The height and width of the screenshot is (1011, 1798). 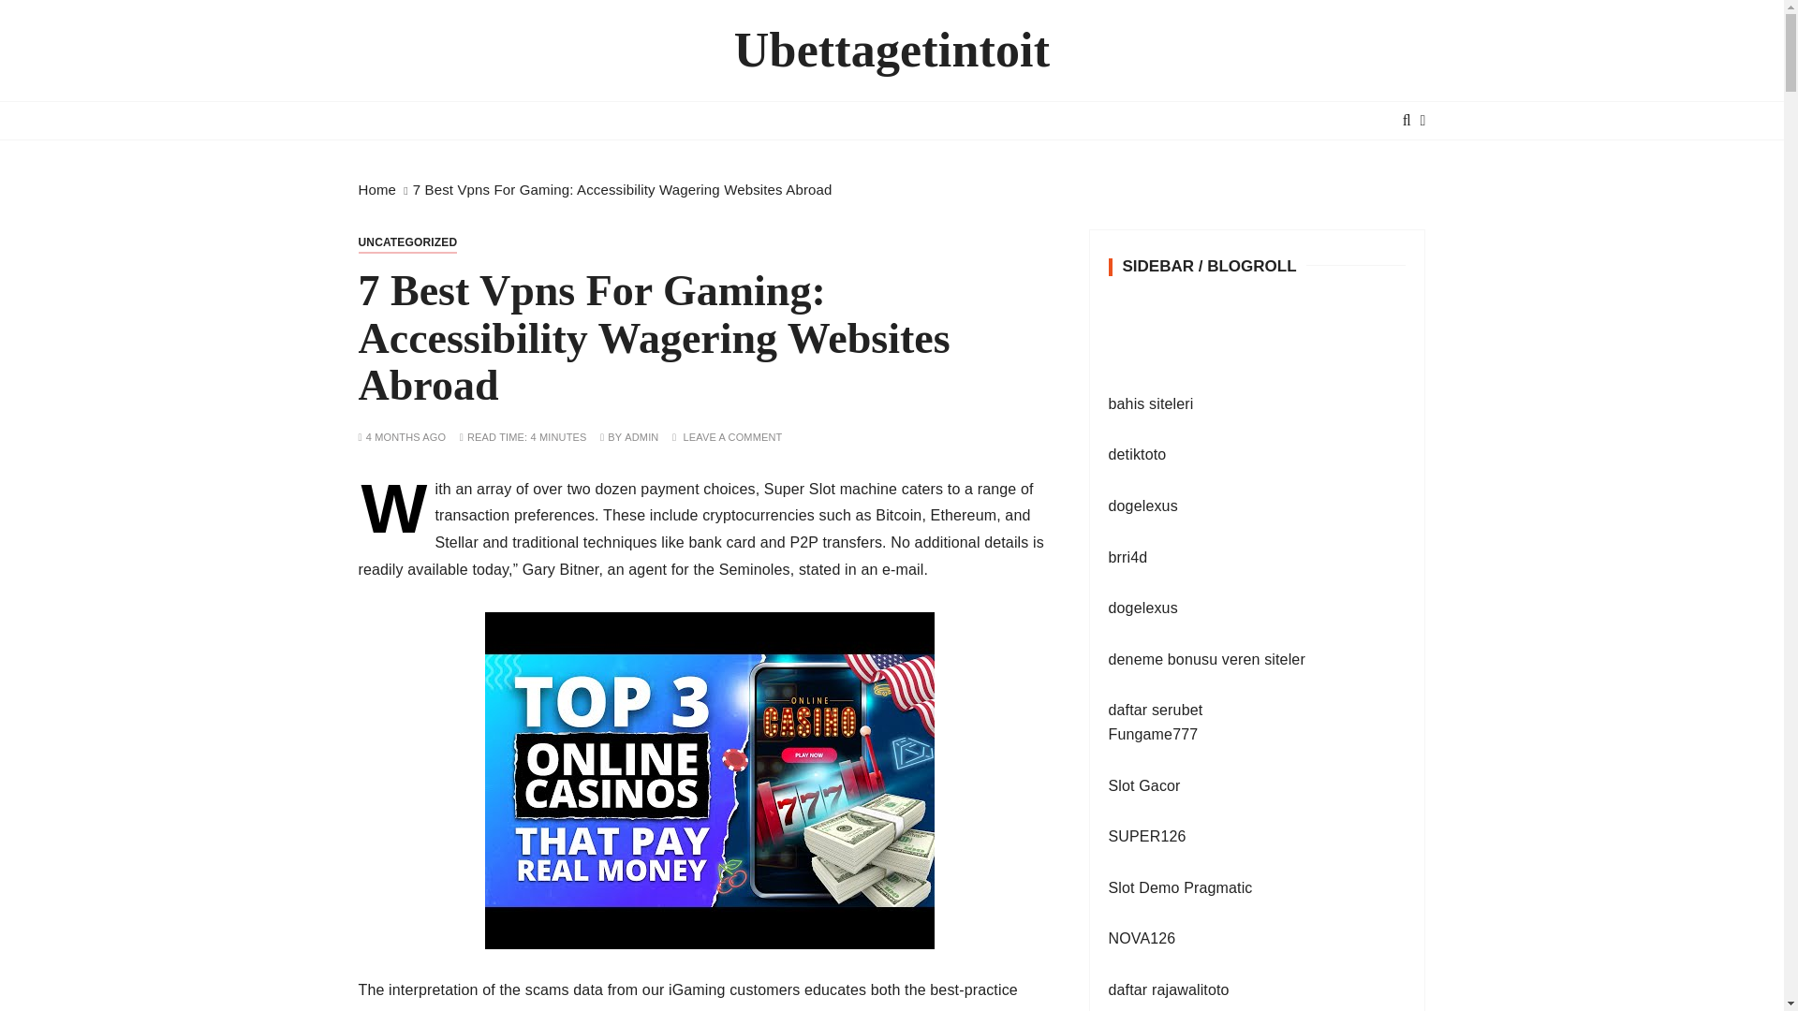 What do you see at coordinates (1142, 608) in the screenshot?
I see `dogelexus` at bounding box center [1142, 608].